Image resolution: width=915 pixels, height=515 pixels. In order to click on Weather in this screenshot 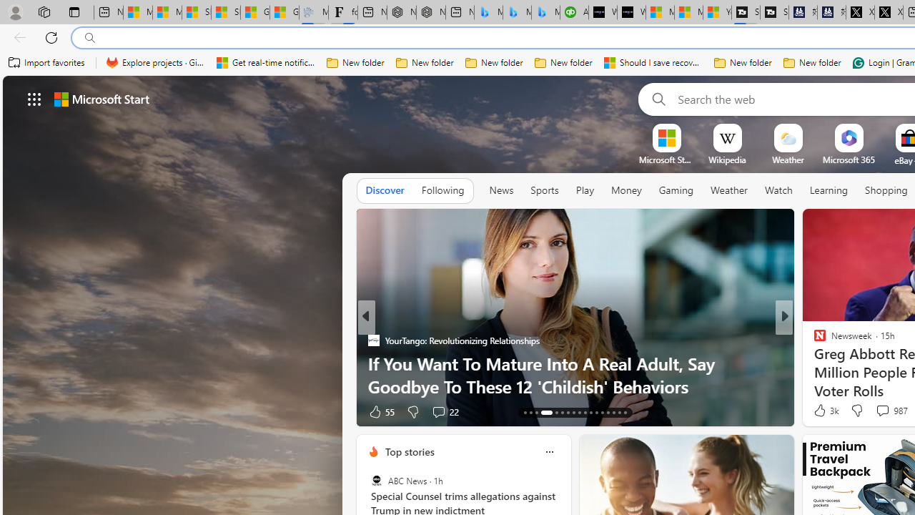, I will do `click(729, 190)`.